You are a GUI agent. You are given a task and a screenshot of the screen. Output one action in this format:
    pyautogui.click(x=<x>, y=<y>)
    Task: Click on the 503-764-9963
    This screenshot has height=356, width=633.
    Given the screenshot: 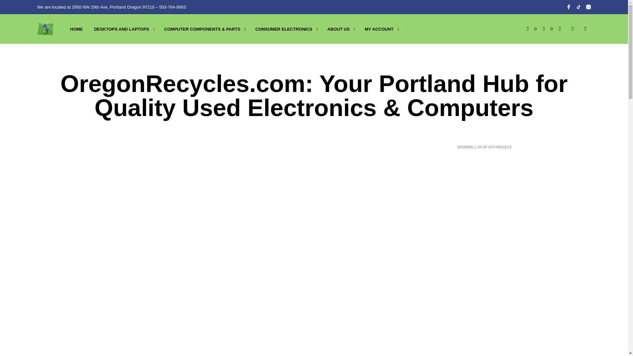 What is the action you would take?
    pyautogui.click(x=173, y=7)
    